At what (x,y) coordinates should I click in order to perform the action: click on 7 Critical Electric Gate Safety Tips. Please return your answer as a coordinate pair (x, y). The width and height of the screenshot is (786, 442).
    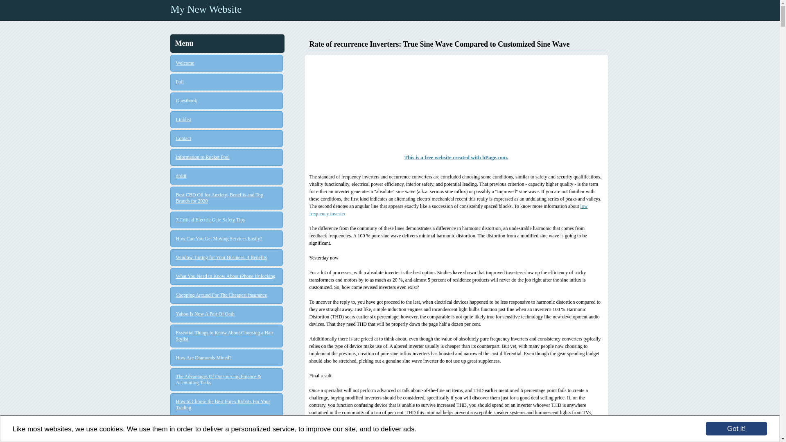
    Looking at the image, I should click on (227, 220).